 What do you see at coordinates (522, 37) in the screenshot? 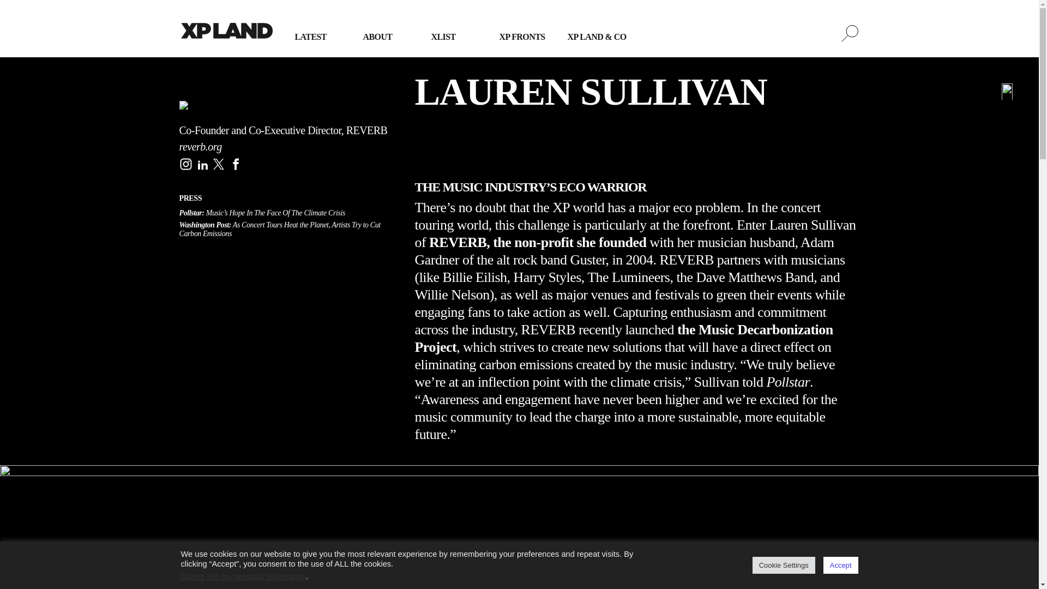
I see `XP FRONTS` at bounding box center [522, 37].